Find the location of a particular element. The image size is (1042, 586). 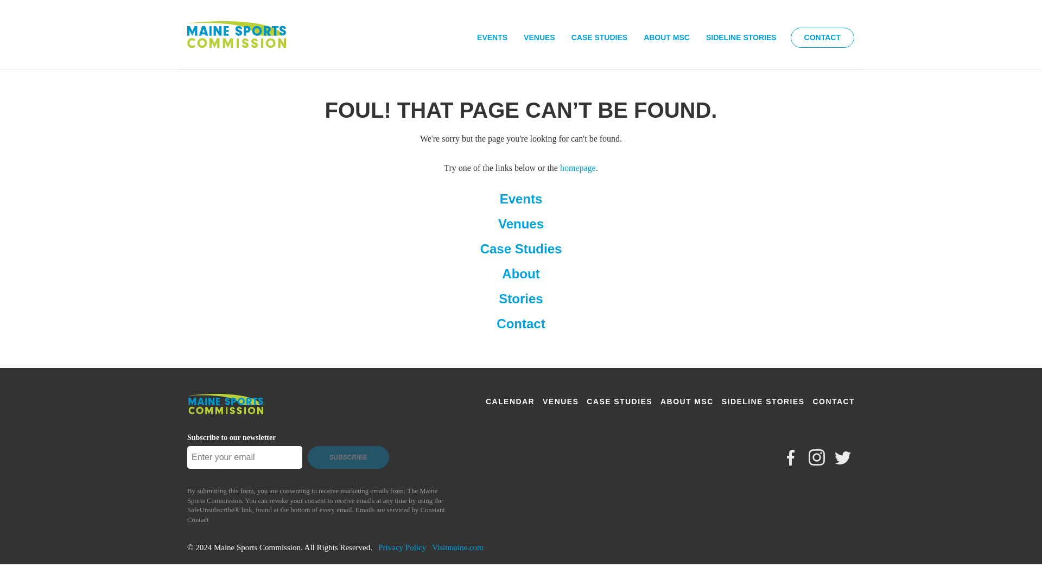

Visitmaine.com is located at coordinates (458, 547).